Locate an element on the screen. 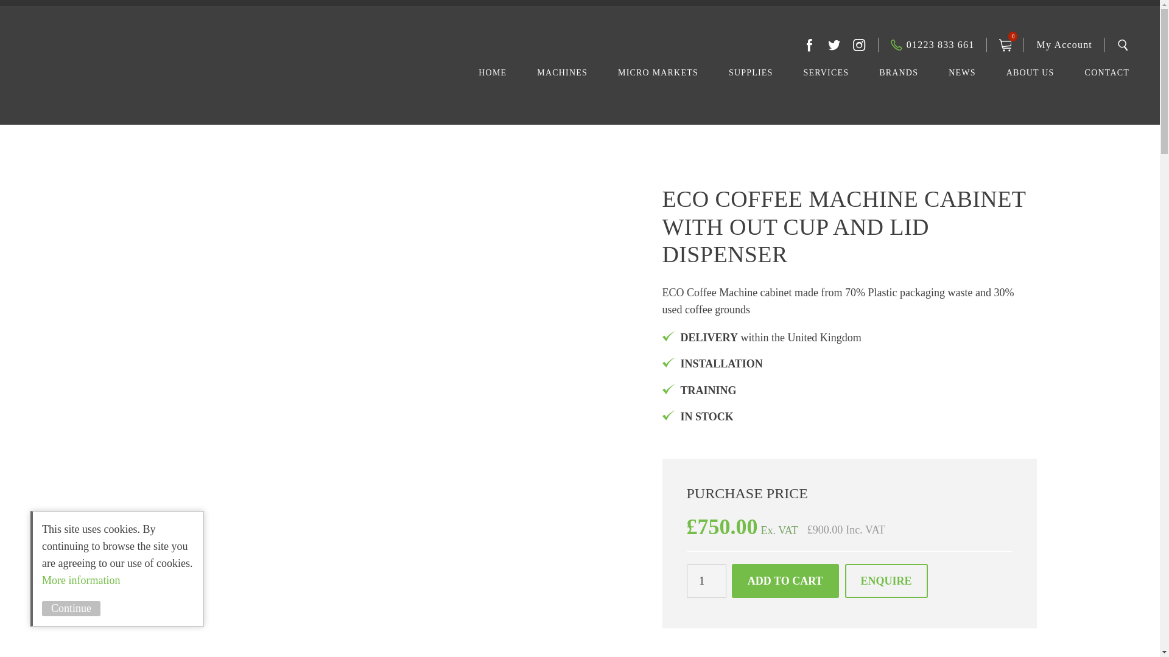 The height and width of the screenshot is (657, 1169). MACHINES is located at coordinates (562, 78).